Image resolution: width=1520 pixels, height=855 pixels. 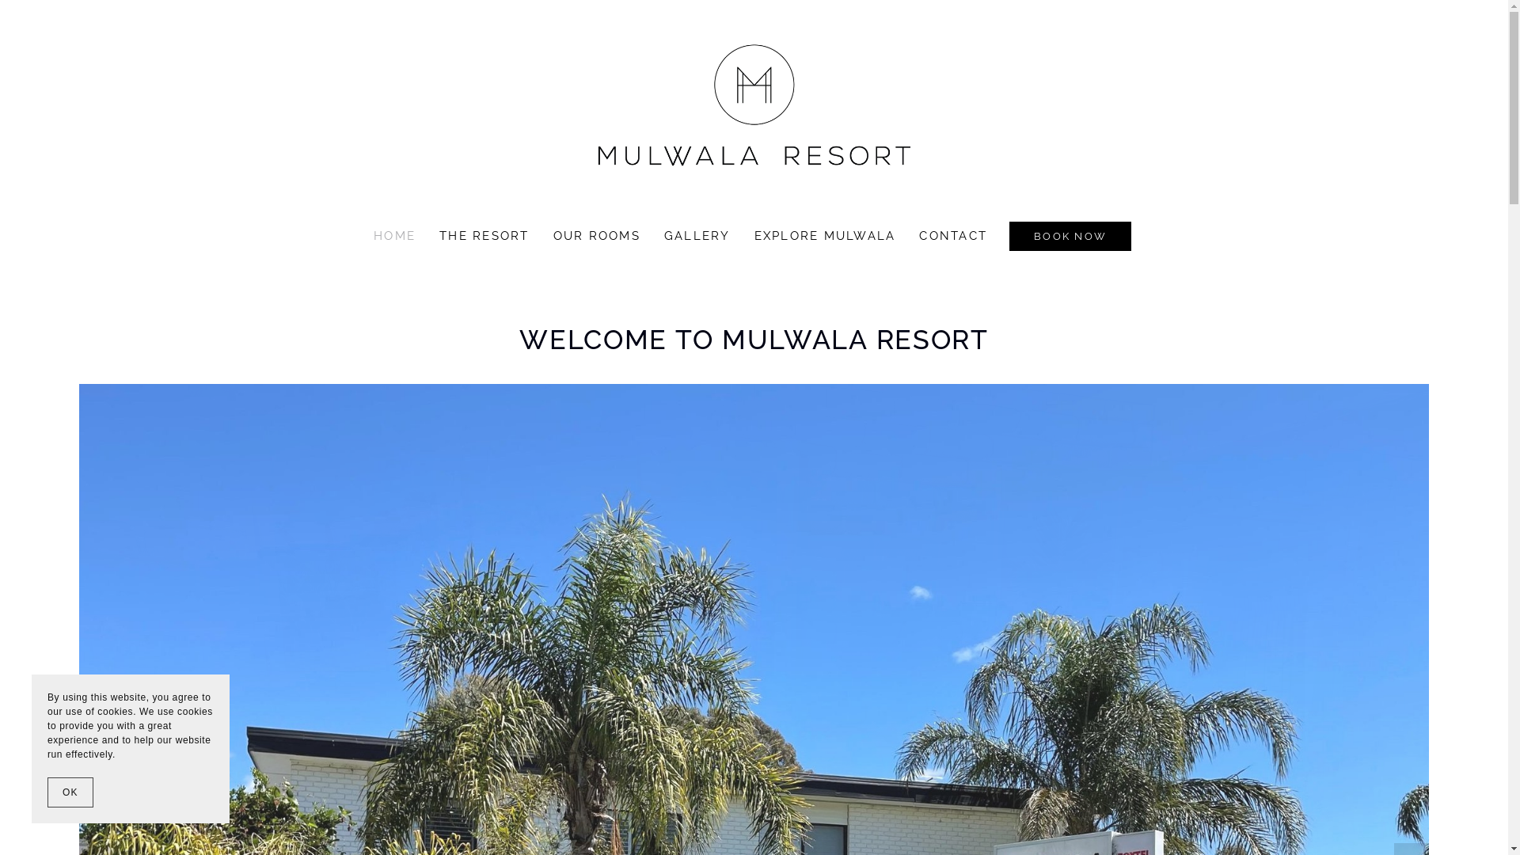 What do you see at coordinates (70, 792) in the screenshot?
I see `OK` at bounding box center [70, 792].